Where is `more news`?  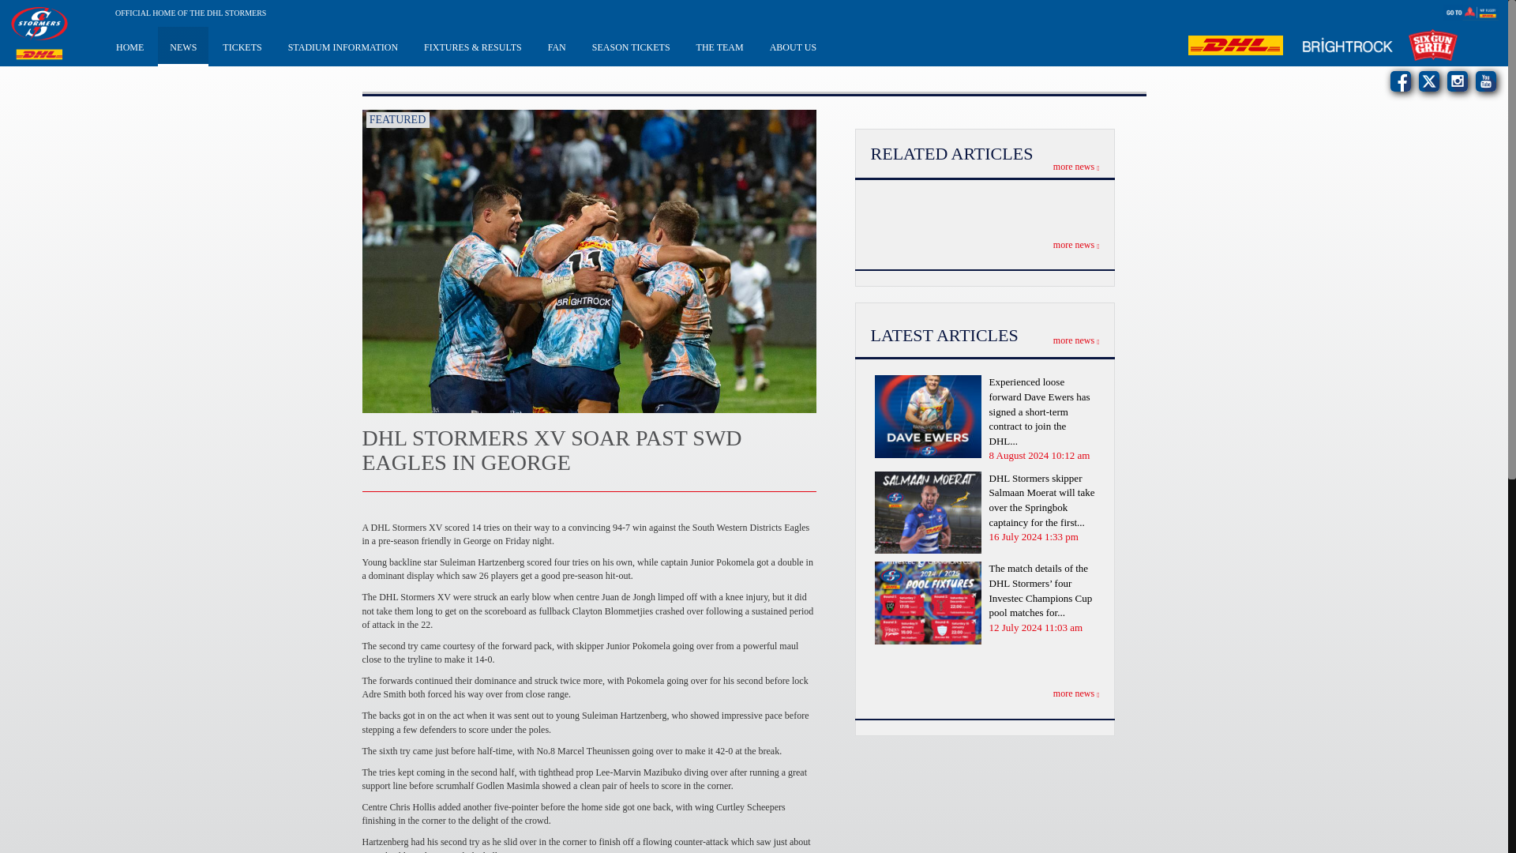 more news is located at coordinates (1077, 167).